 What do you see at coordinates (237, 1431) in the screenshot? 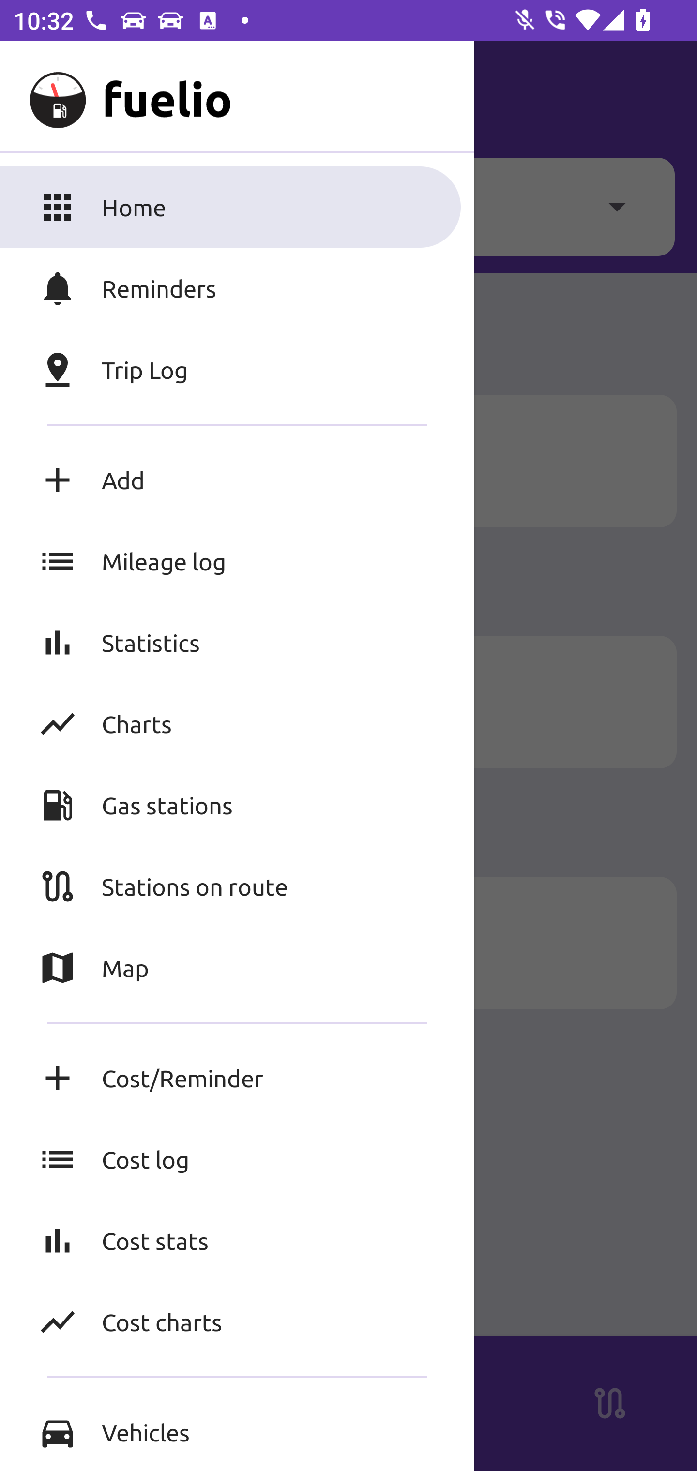
I see `Vehicles` at bounding box center [237, 1431].